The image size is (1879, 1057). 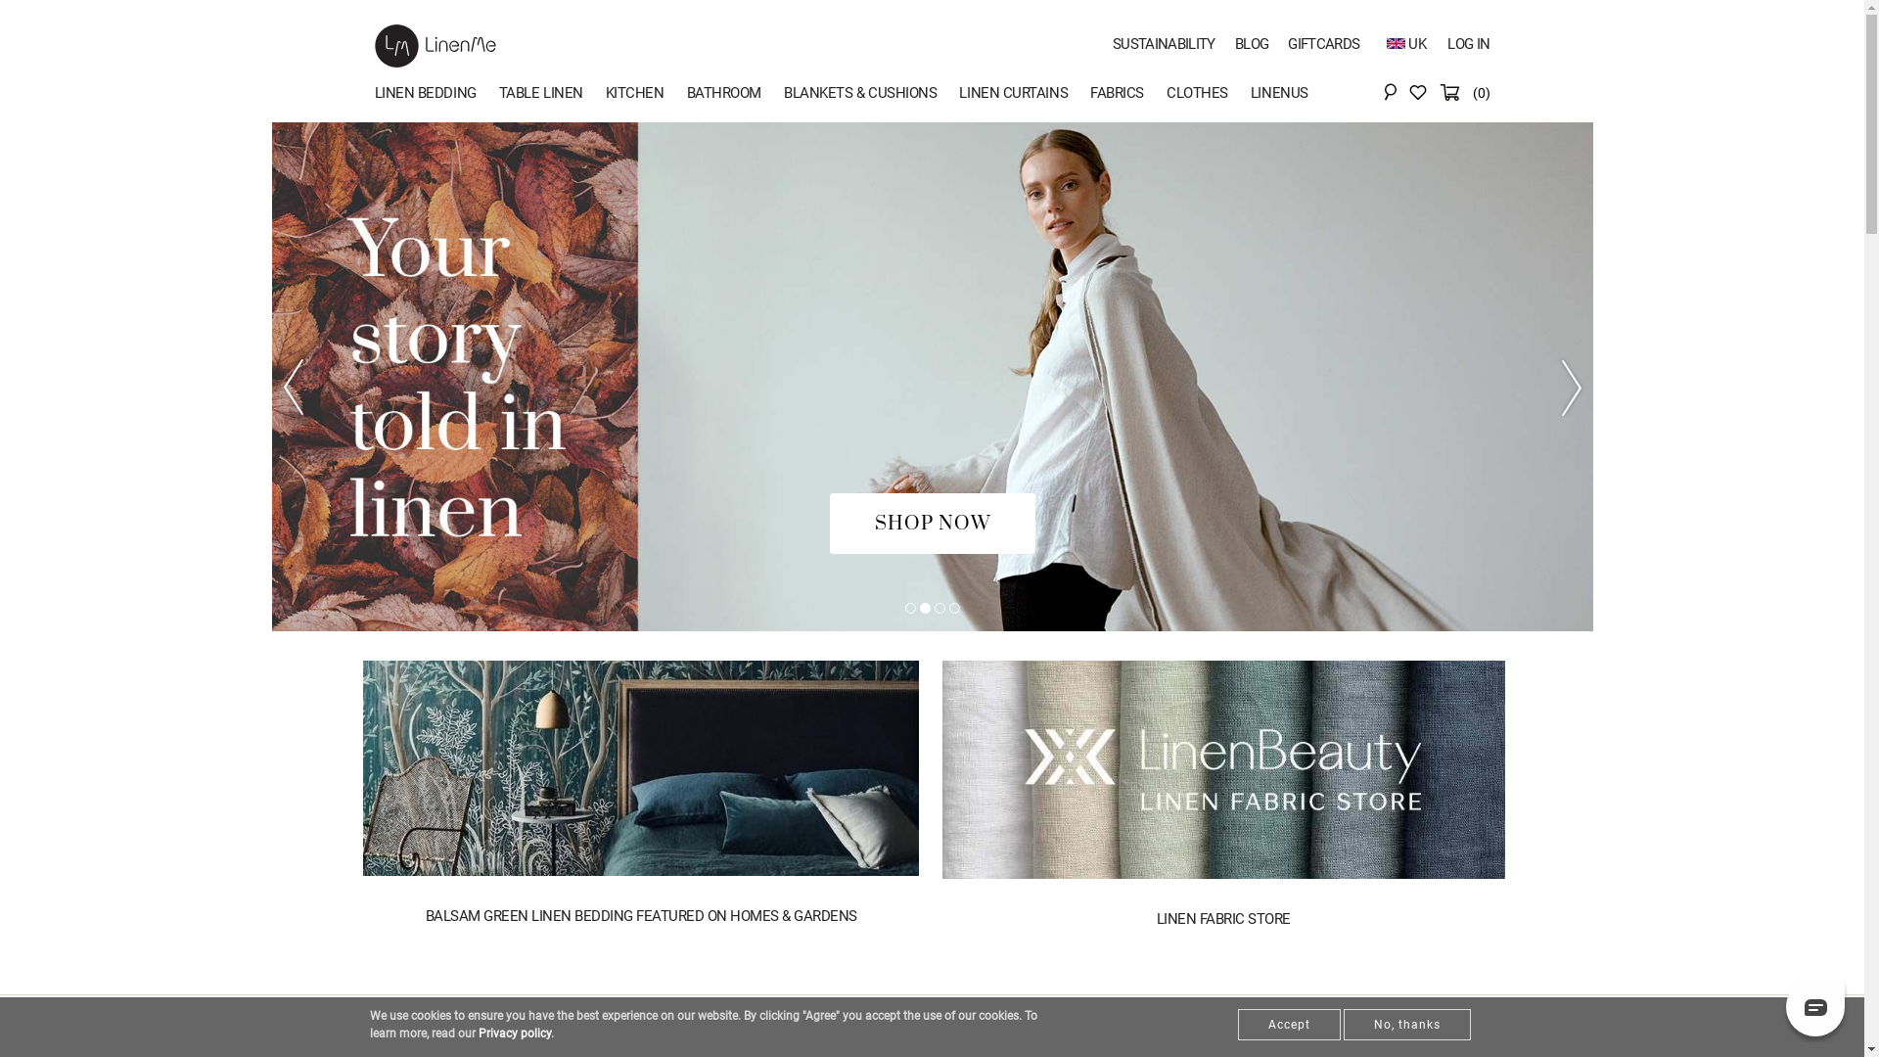 I want to click on LINEN CURTAINS, so click(x=1024, y=96).